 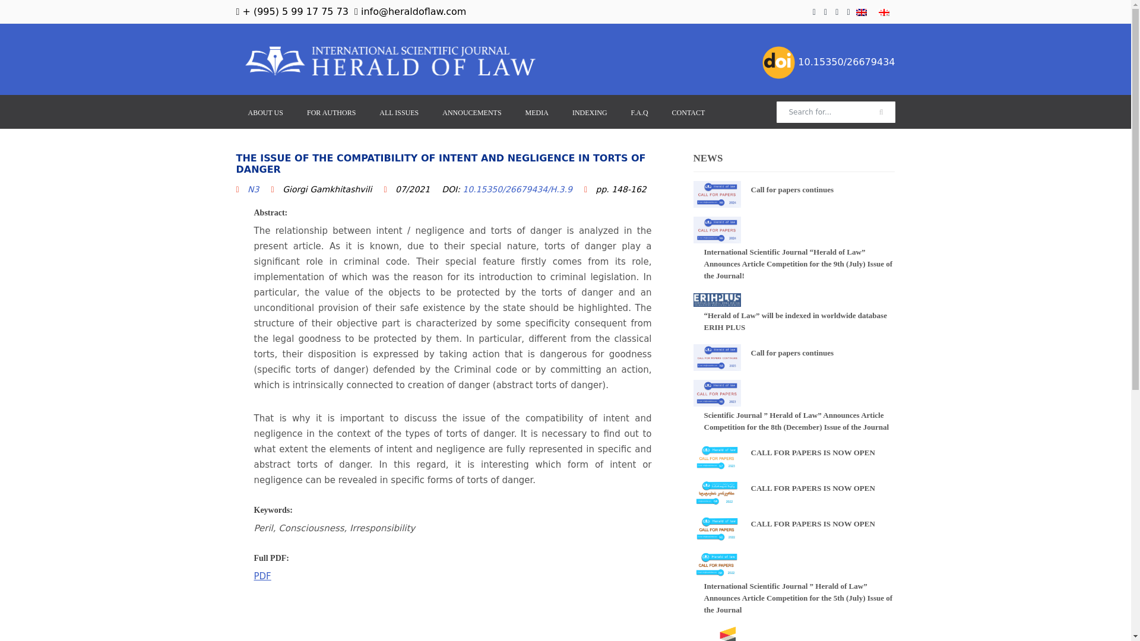 I want to click on INDEXING, so click(x=590, y=112).